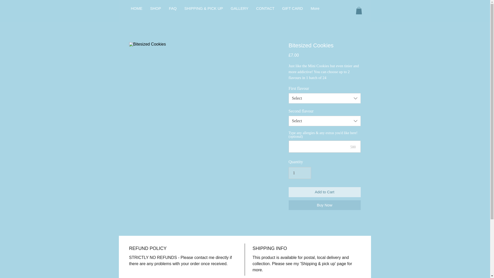 Image resolution: width=494 pixels, height=278 pixels. I want to click on SHOP, so click(155, 8).